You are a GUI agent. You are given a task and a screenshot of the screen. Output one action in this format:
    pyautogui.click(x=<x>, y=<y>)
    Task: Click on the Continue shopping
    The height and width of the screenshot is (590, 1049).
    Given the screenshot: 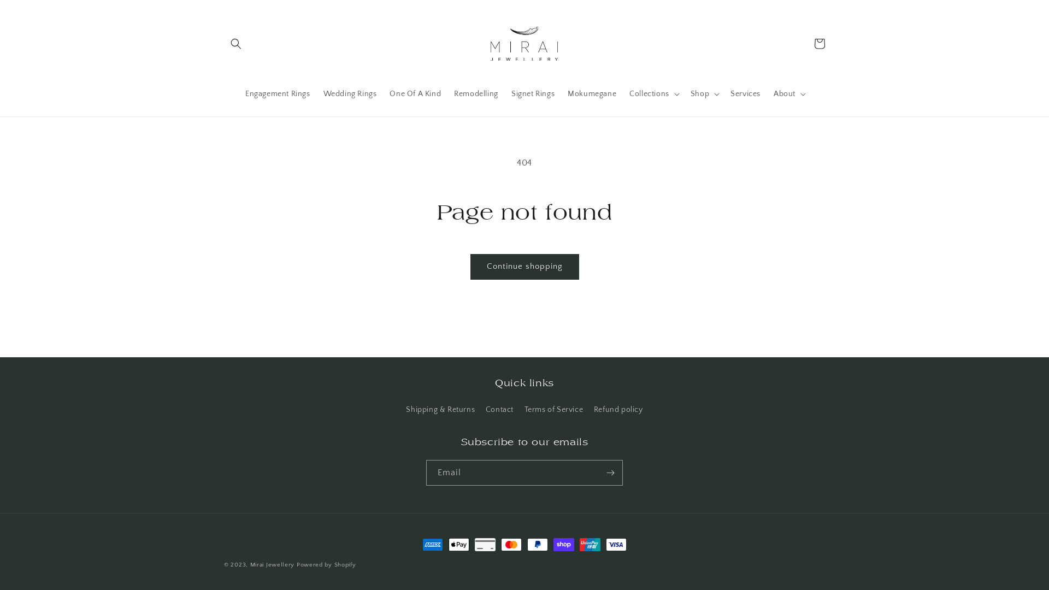 What is the action you would take?
    pyautogui.click(x=524, y=267)
    